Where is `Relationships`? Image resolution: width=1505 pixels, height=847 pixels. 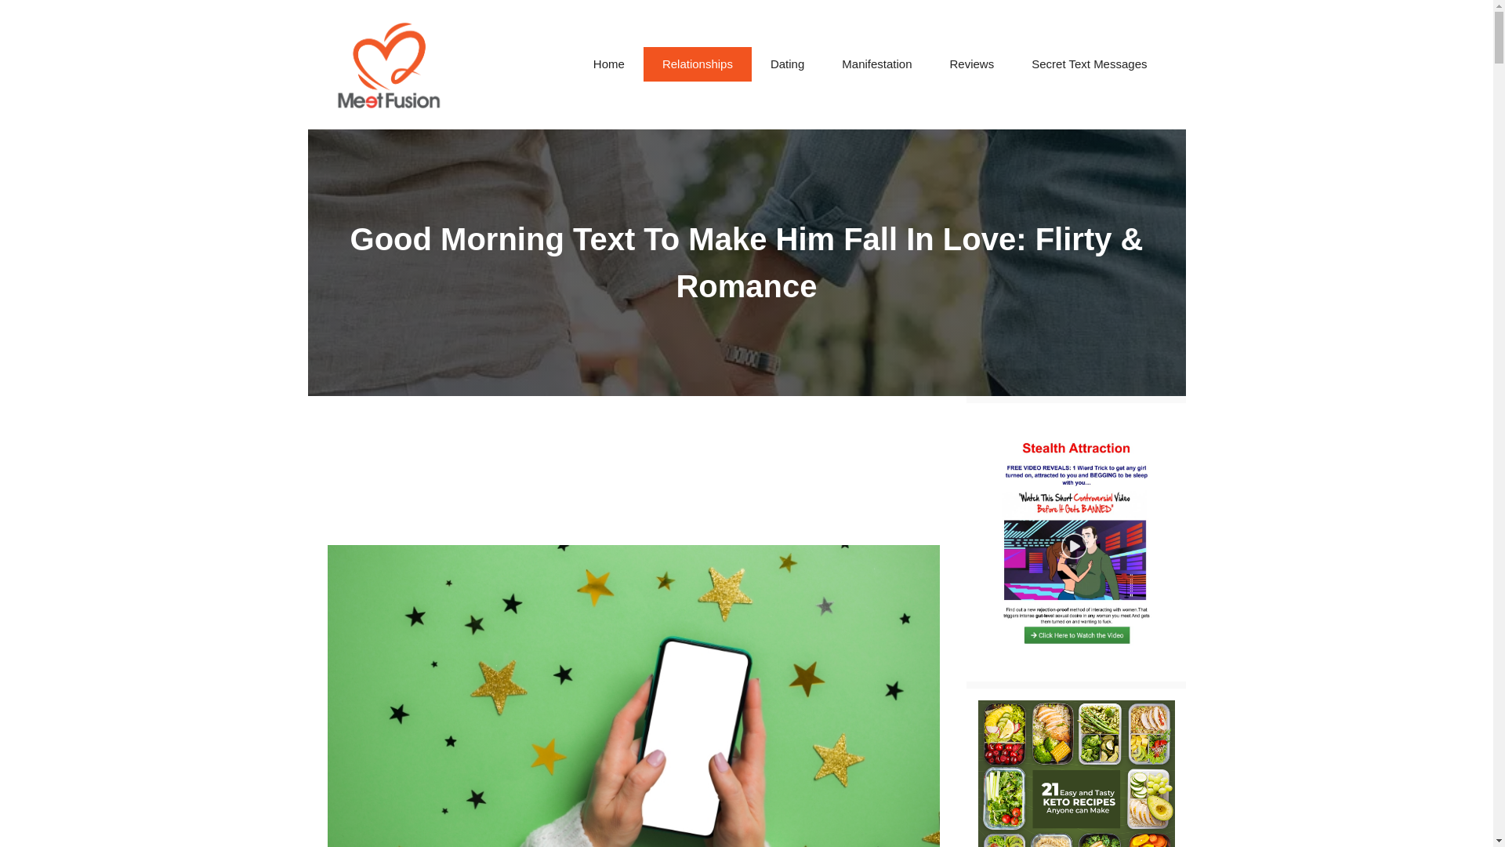 Relationships is located at coordinates (698, 64).